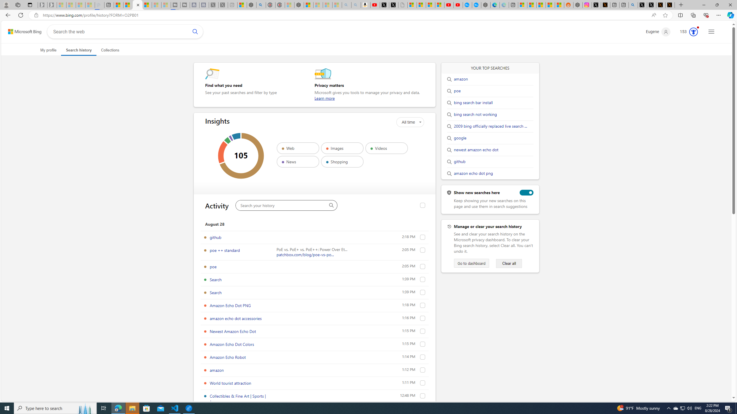  What do you see at coordinates (423, 331) in the screenshot?
I see `Newest Amazon Echo Dot` at bounding box center [423, 331].